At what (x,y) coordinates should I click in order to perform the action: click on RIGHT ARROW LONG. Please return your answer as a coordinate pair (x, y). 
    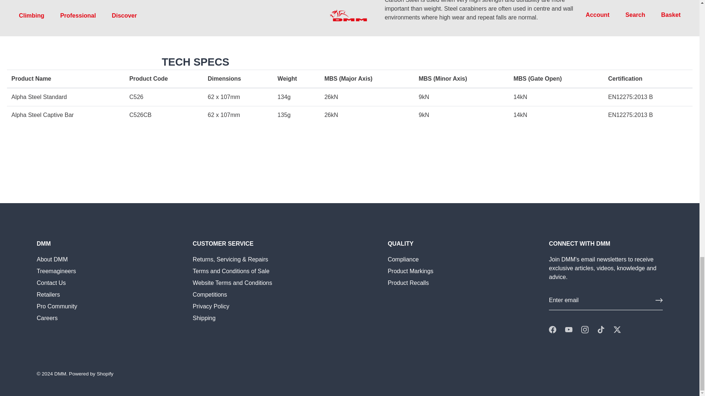
    Looking at the image, I should click on (659, 300).